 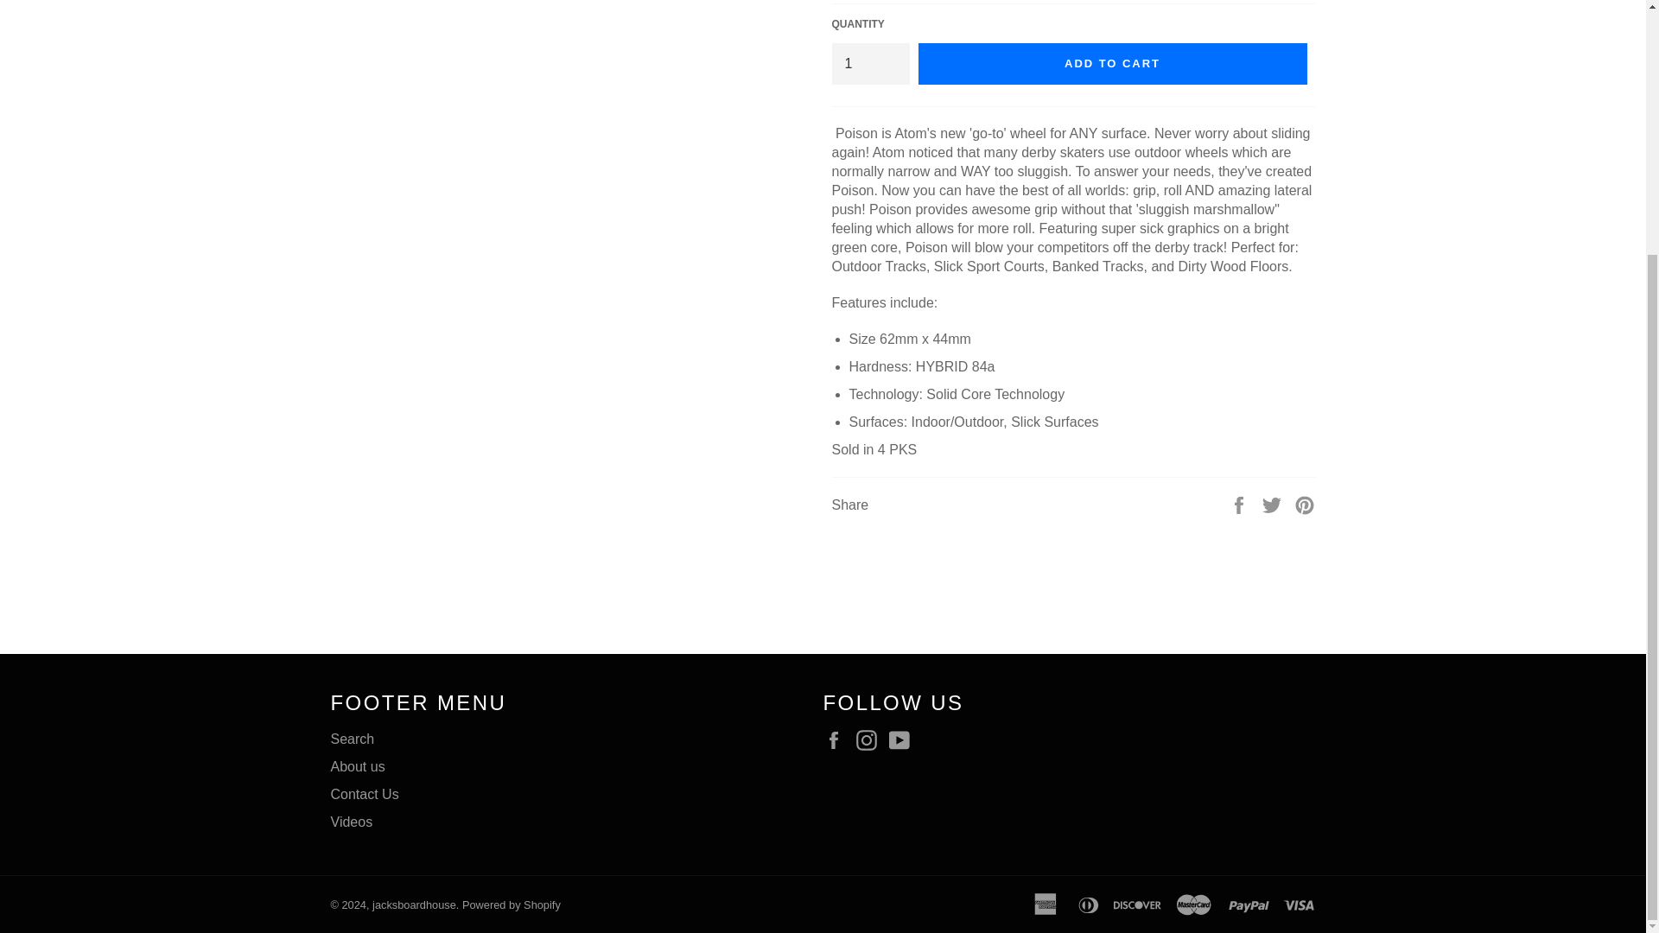 I want to click on Share on Facebook, so click(x=1241, y=503).